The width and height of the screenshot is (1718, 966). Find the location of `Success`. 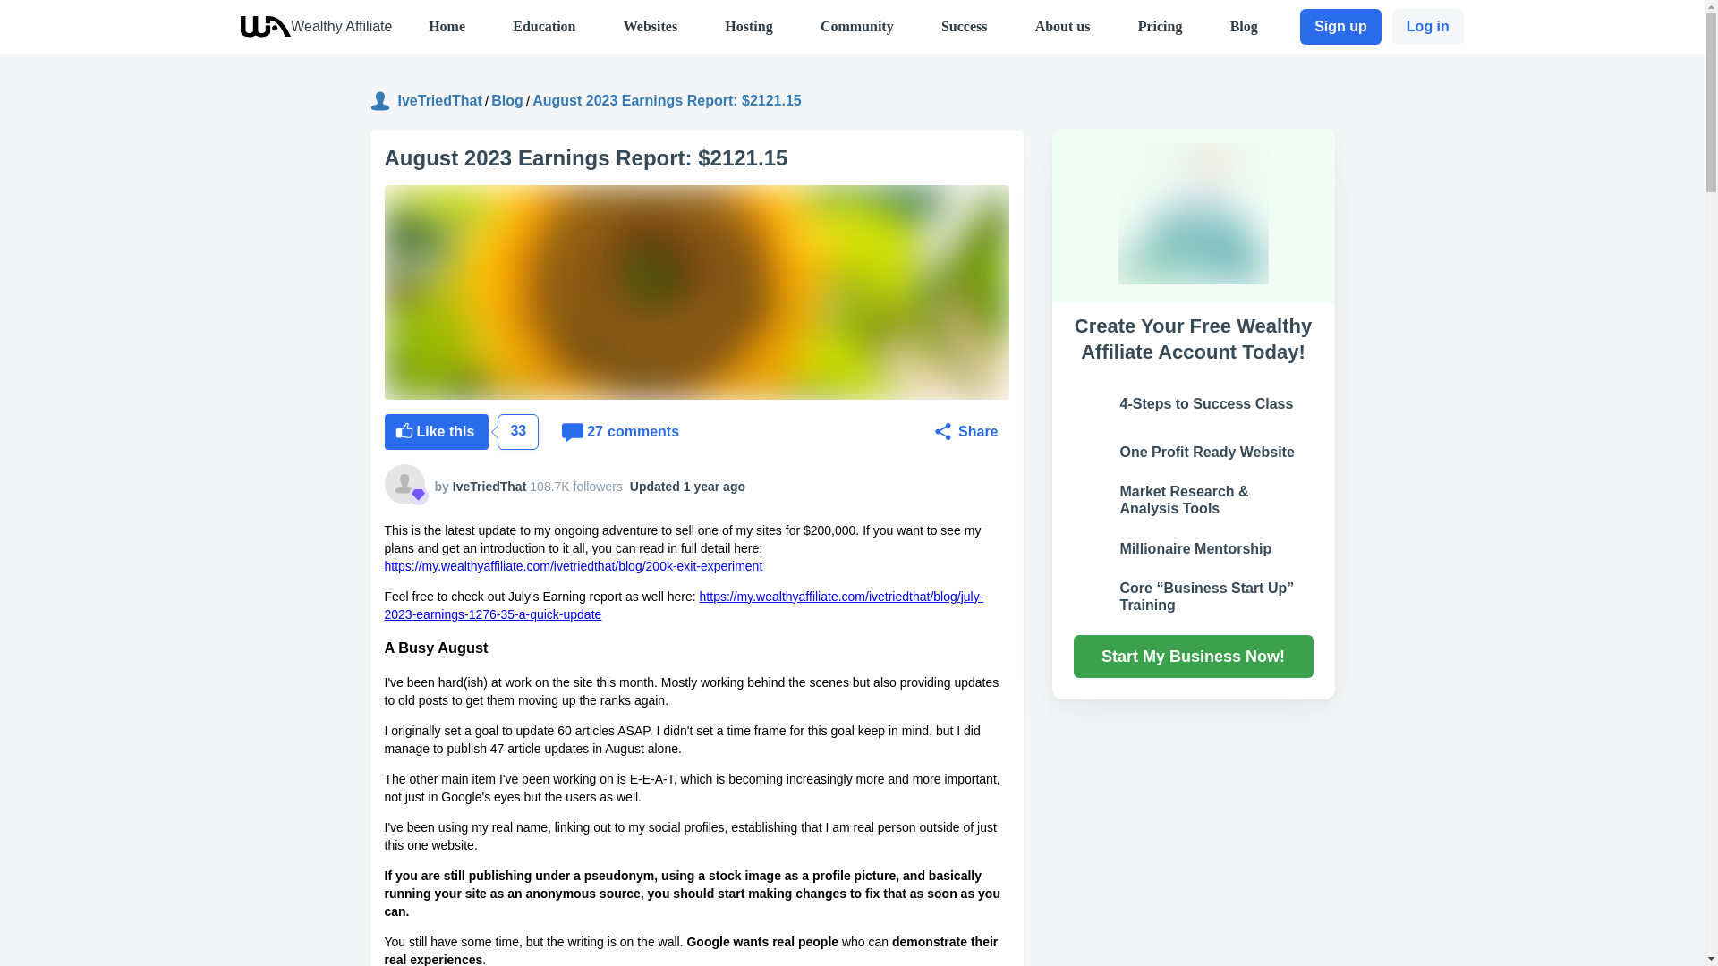

Success is located at coordinates (1160, 25).